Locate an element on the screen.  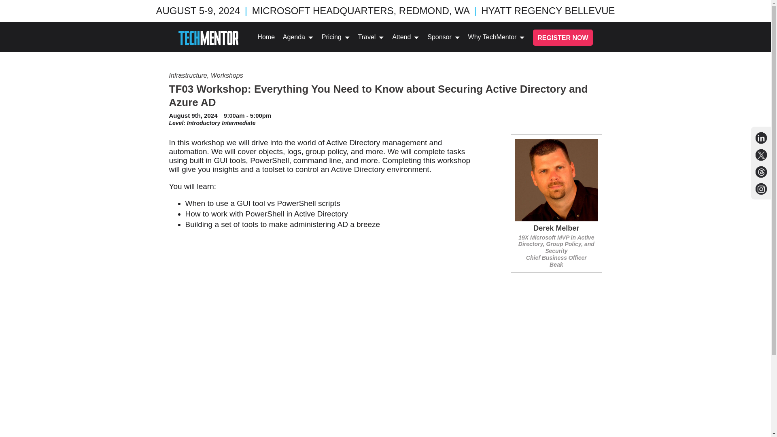
Travel is located at coordinates (371, 38).